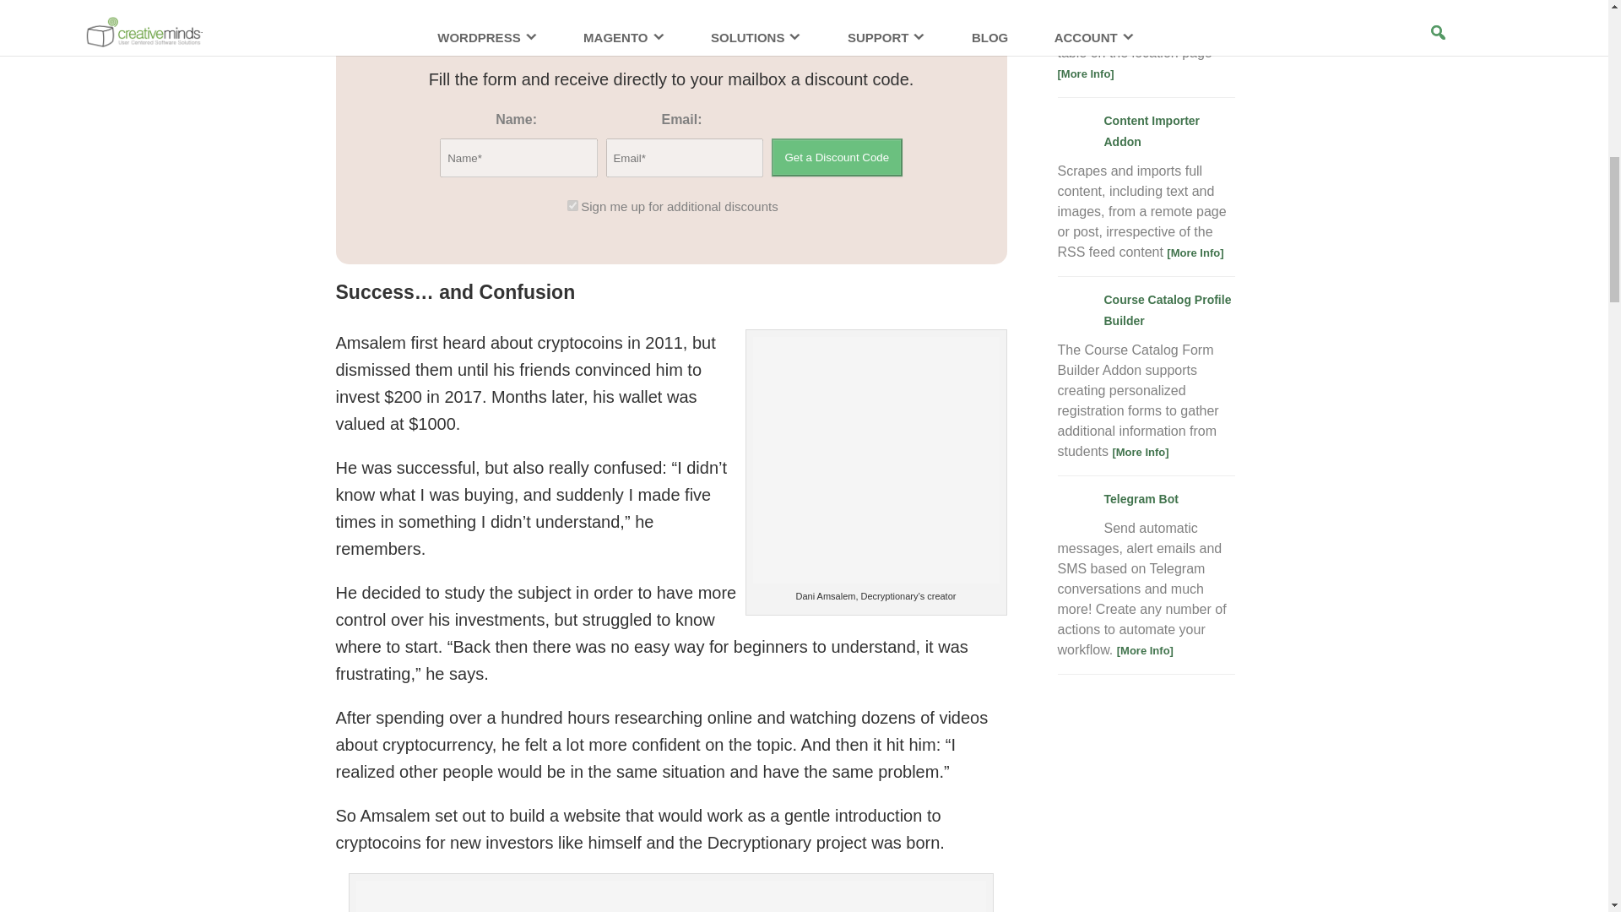 This screenshot has height=912, width=1621. What do you see at coordinates (1152, 132) in the screenshot?
I see `Content Importer Addon` at bounding box center [1152, 132].